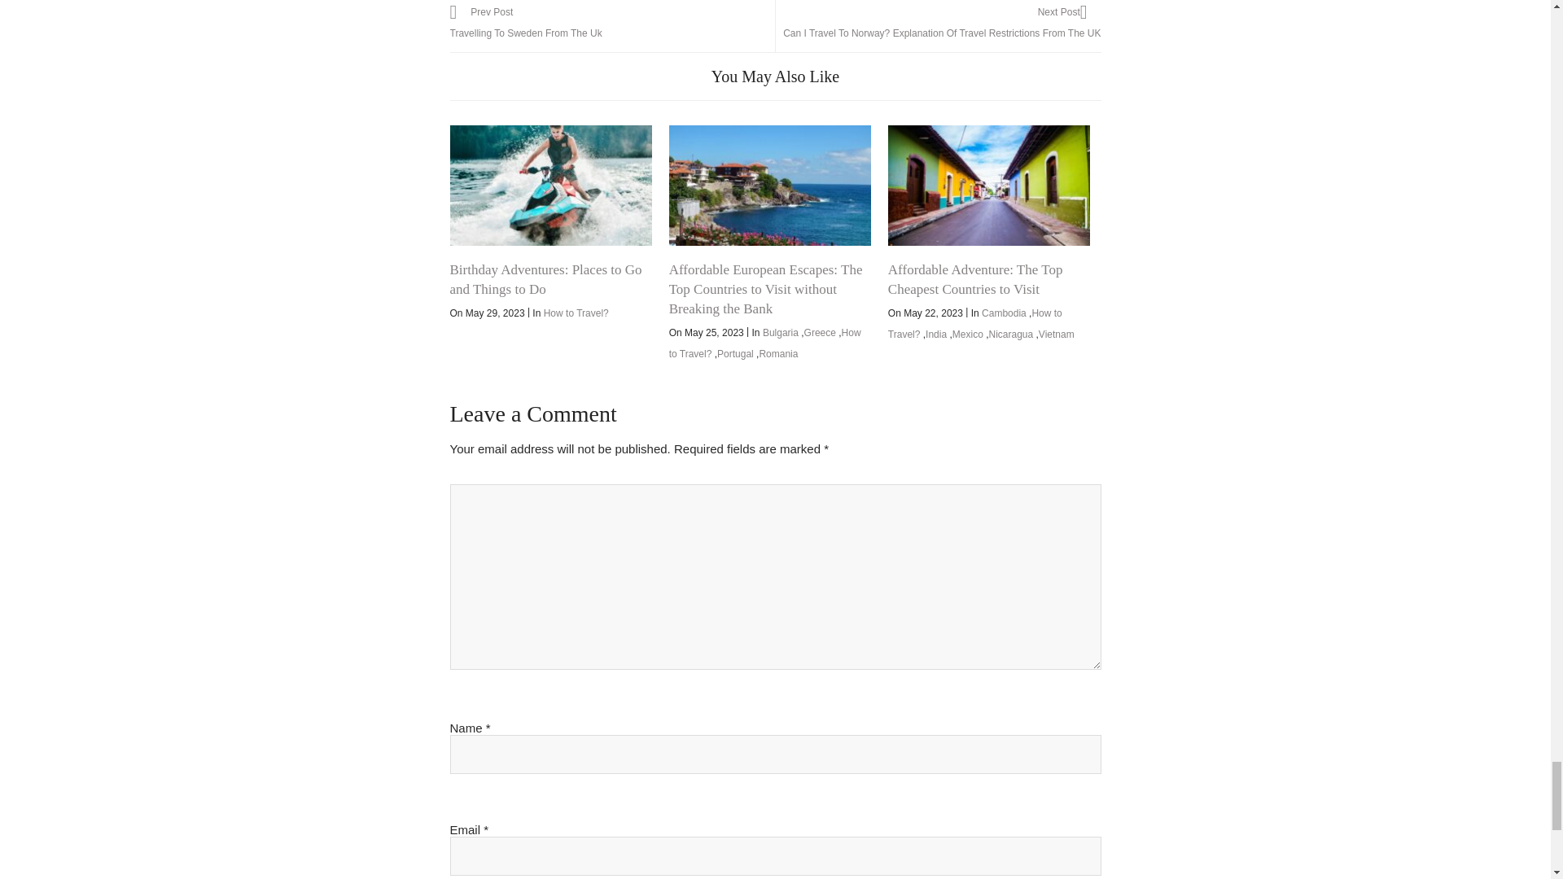 The height and width of the screenshot is (879, 1563). Describe the element at coordinates (988, 186) in the screenshot. I see `Affordable Adventure: The Top Cheapest Countries to Visit` at that location.